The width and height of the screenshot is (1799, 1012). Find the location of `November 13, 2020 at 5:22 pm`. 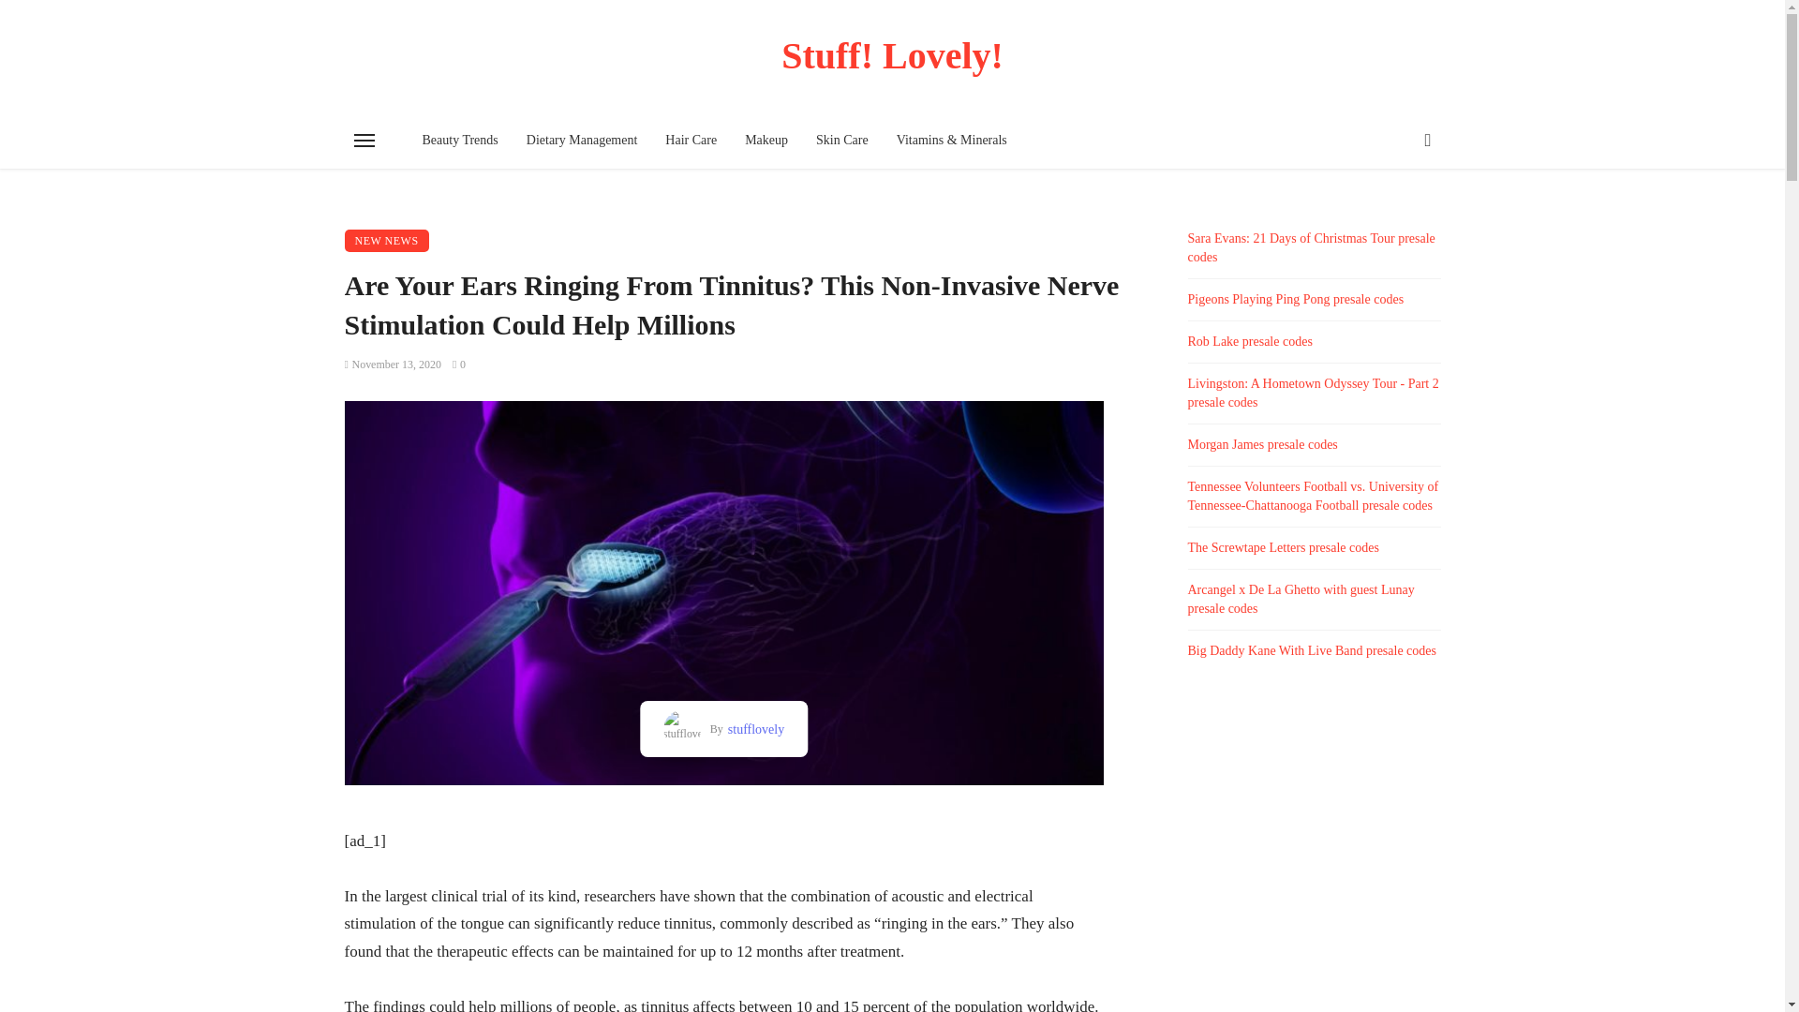

November 13, 2020 at 5:22 pm is located at coordinates (394, 365).